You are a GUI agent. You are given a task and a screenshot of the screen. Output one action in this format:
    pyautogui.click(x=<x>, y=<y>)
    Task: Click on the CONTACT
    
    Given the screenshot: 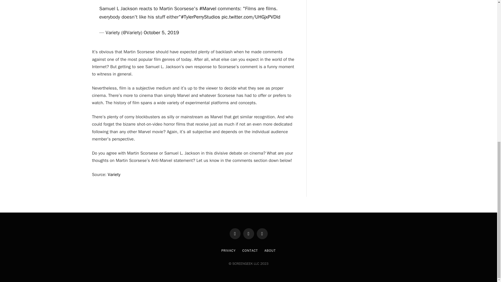 What is the action you would take?
    pyautogui.click(x=250, y=250)
    